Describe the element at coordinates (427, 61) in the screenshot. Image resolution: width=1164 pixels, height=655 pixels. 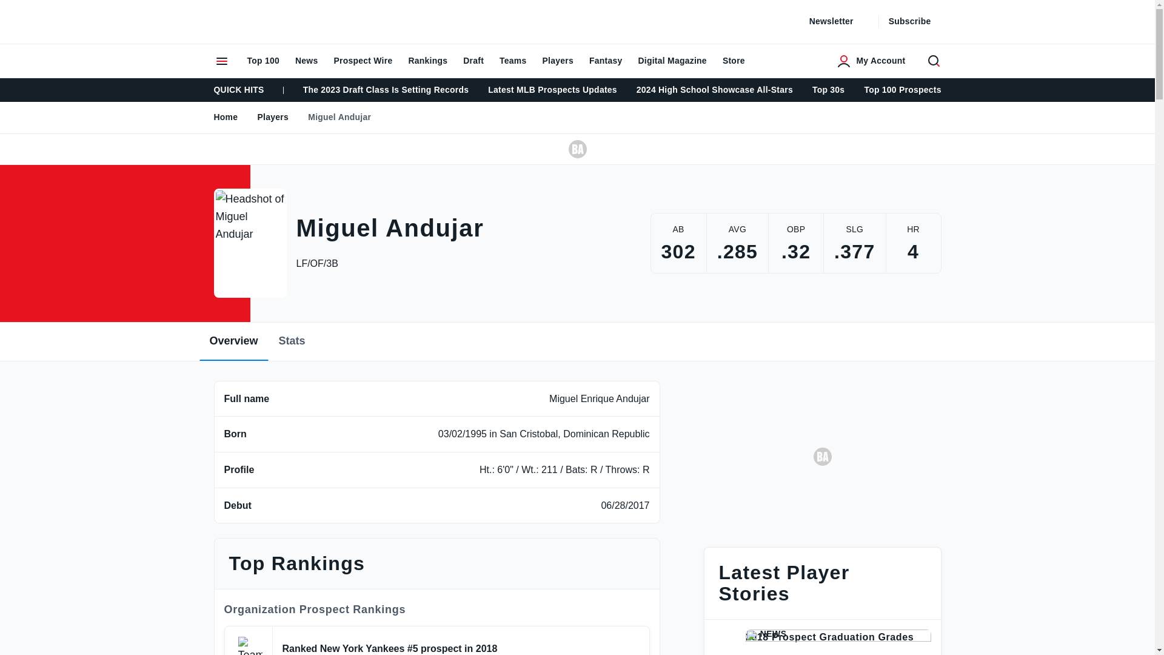
I see `Rankings` at that location.